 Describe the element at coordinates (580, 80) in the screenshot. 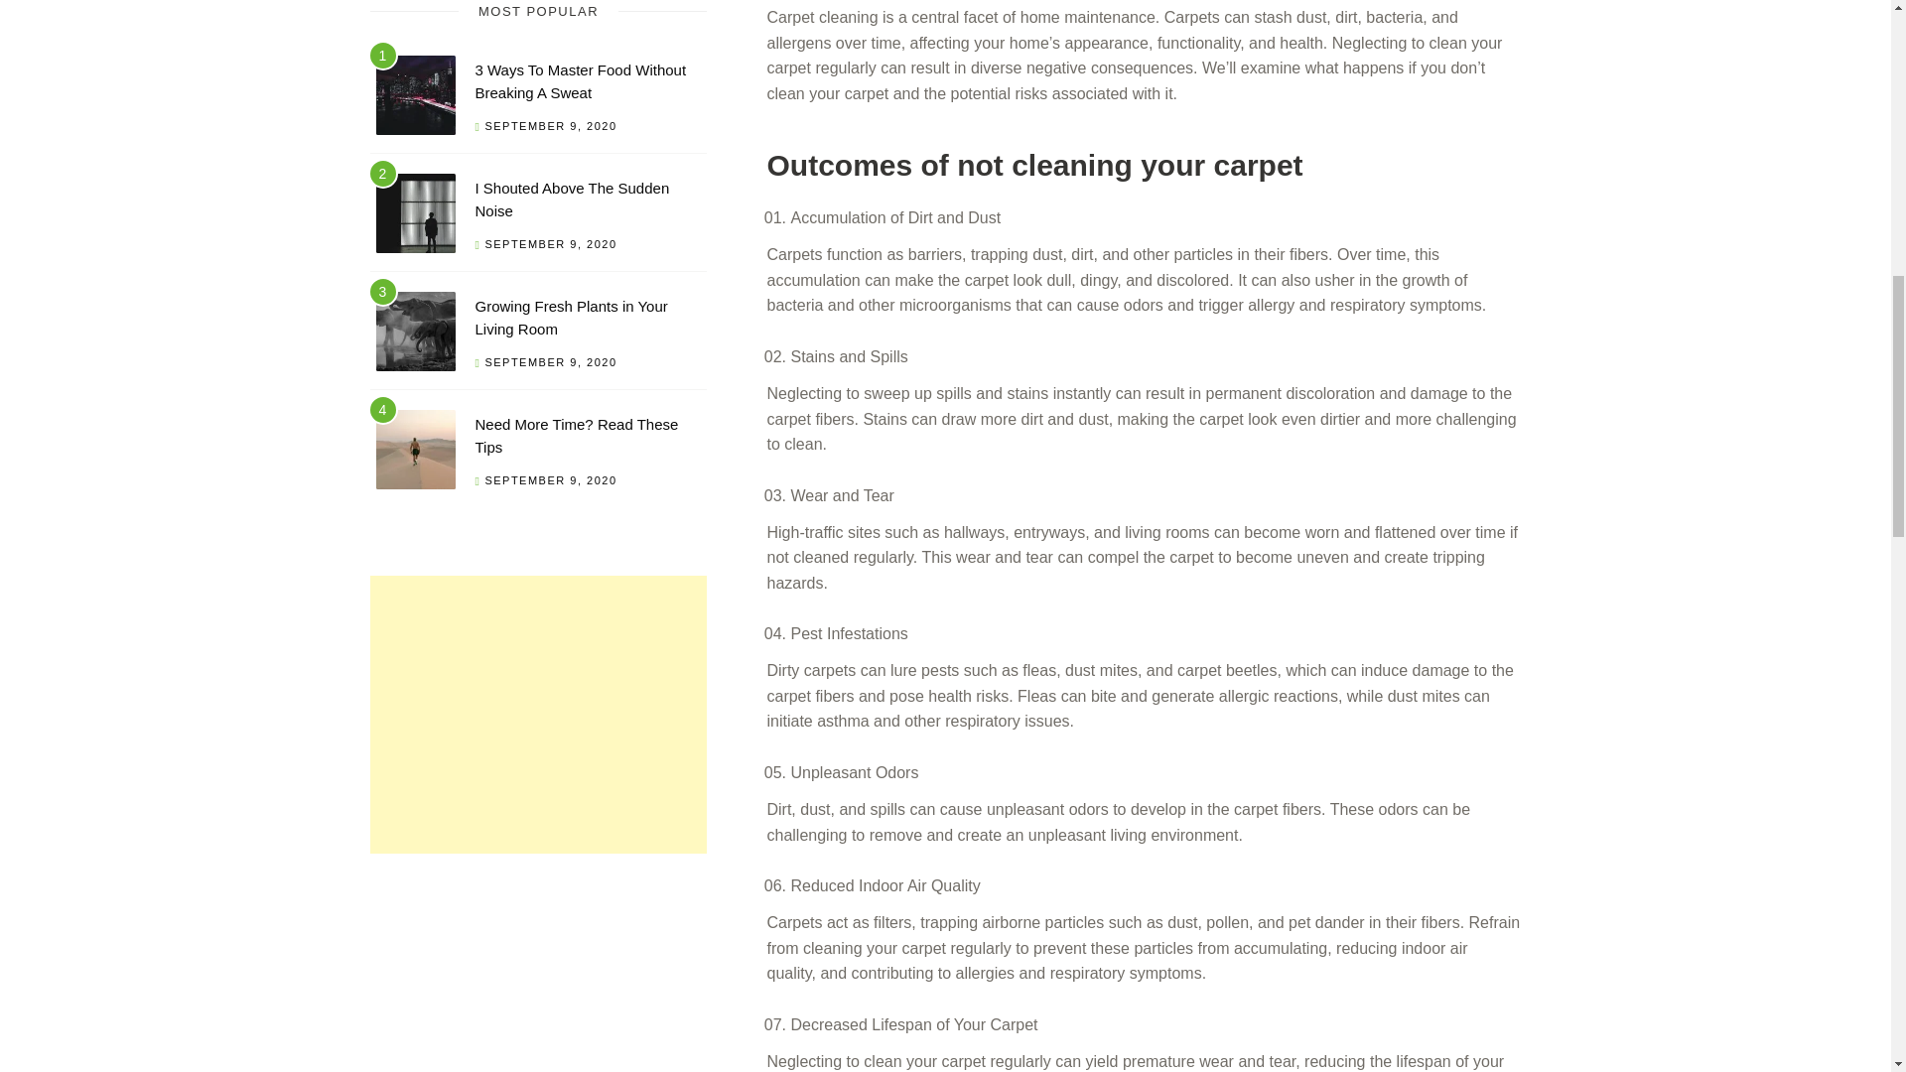

I see `Permalink to 3 Ways To Master Food Without Breaking A Sweat` at that location.